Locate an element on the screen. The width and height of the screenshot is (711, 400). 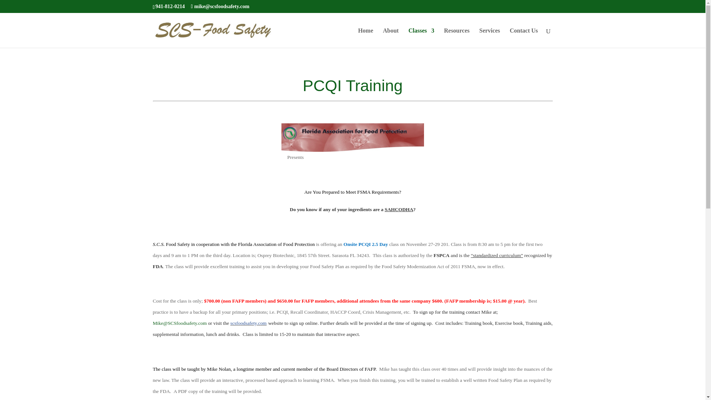
Contact Us is located at coordinates (524, 38).